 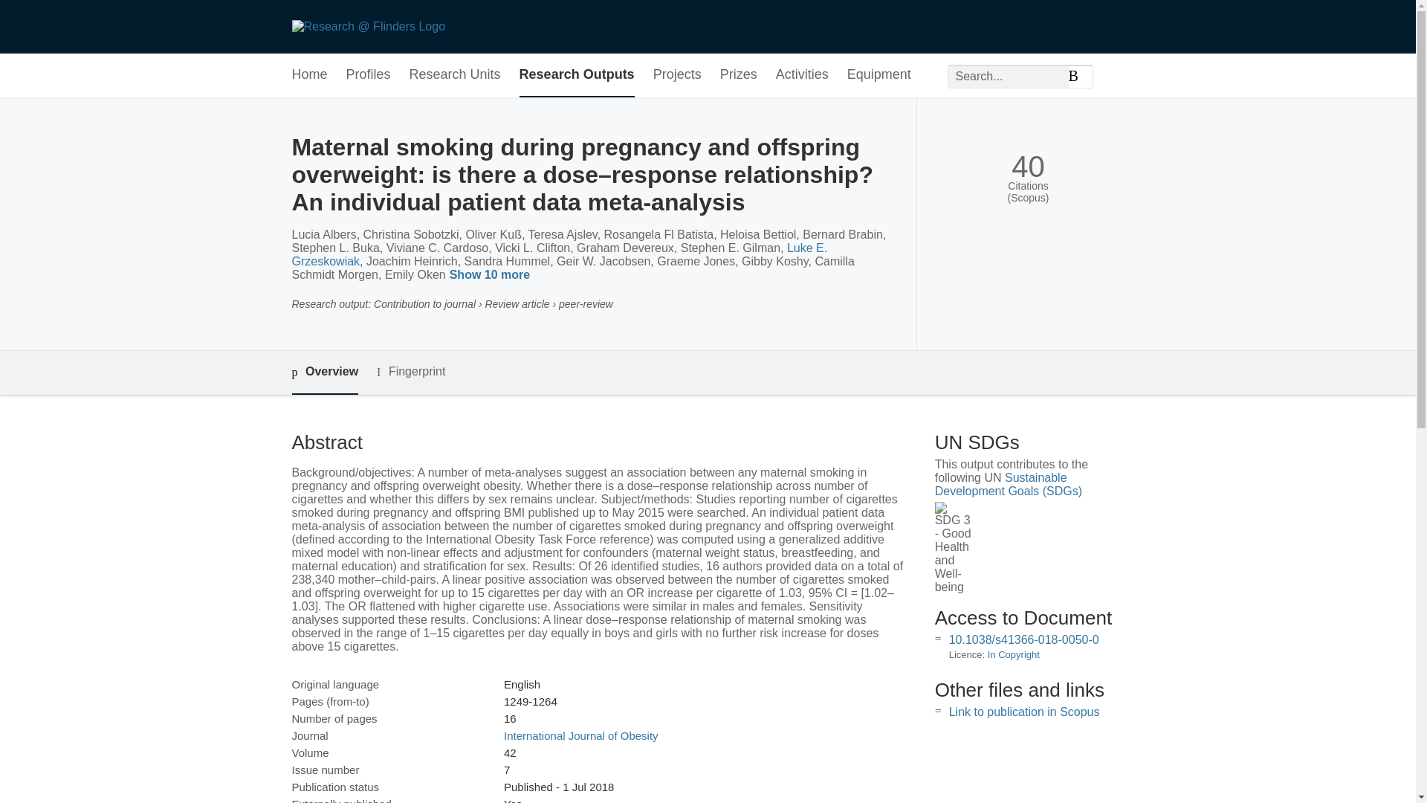 What do you see at coordinates (492, 275) in the screenshot?
I see `Show 10 more` at bounding box center [492, 275].